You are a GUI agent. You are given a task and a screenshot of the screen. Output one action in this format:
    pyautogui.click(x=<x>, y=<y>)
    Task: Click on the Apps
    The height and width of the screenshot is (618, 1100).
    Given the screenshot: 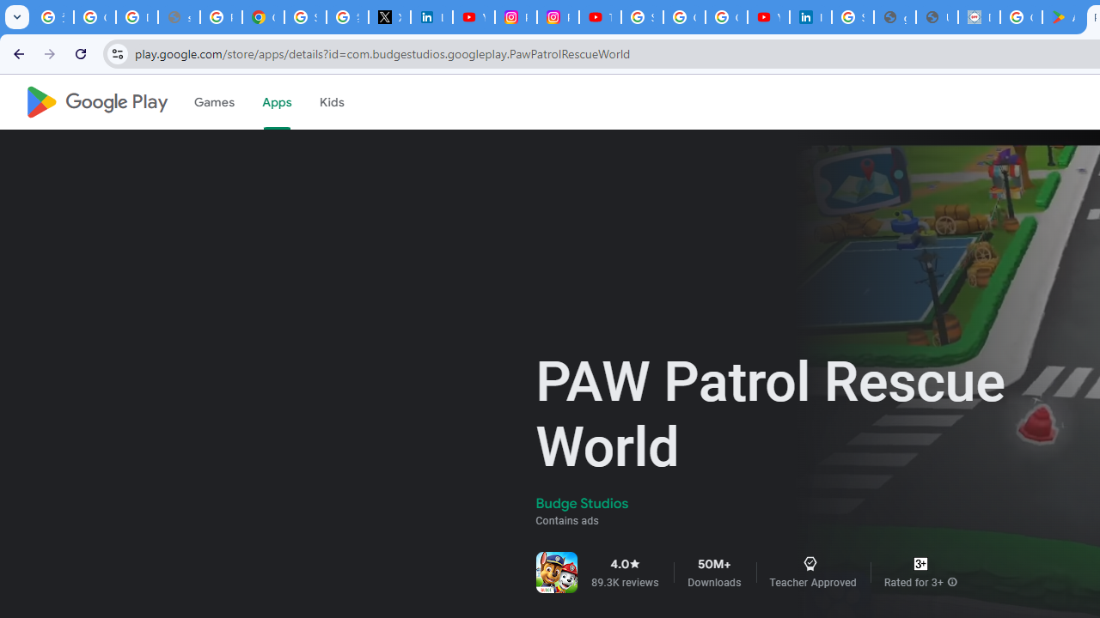 What is the action you would take?
    pyautogui.click(x=277, y=102)
    